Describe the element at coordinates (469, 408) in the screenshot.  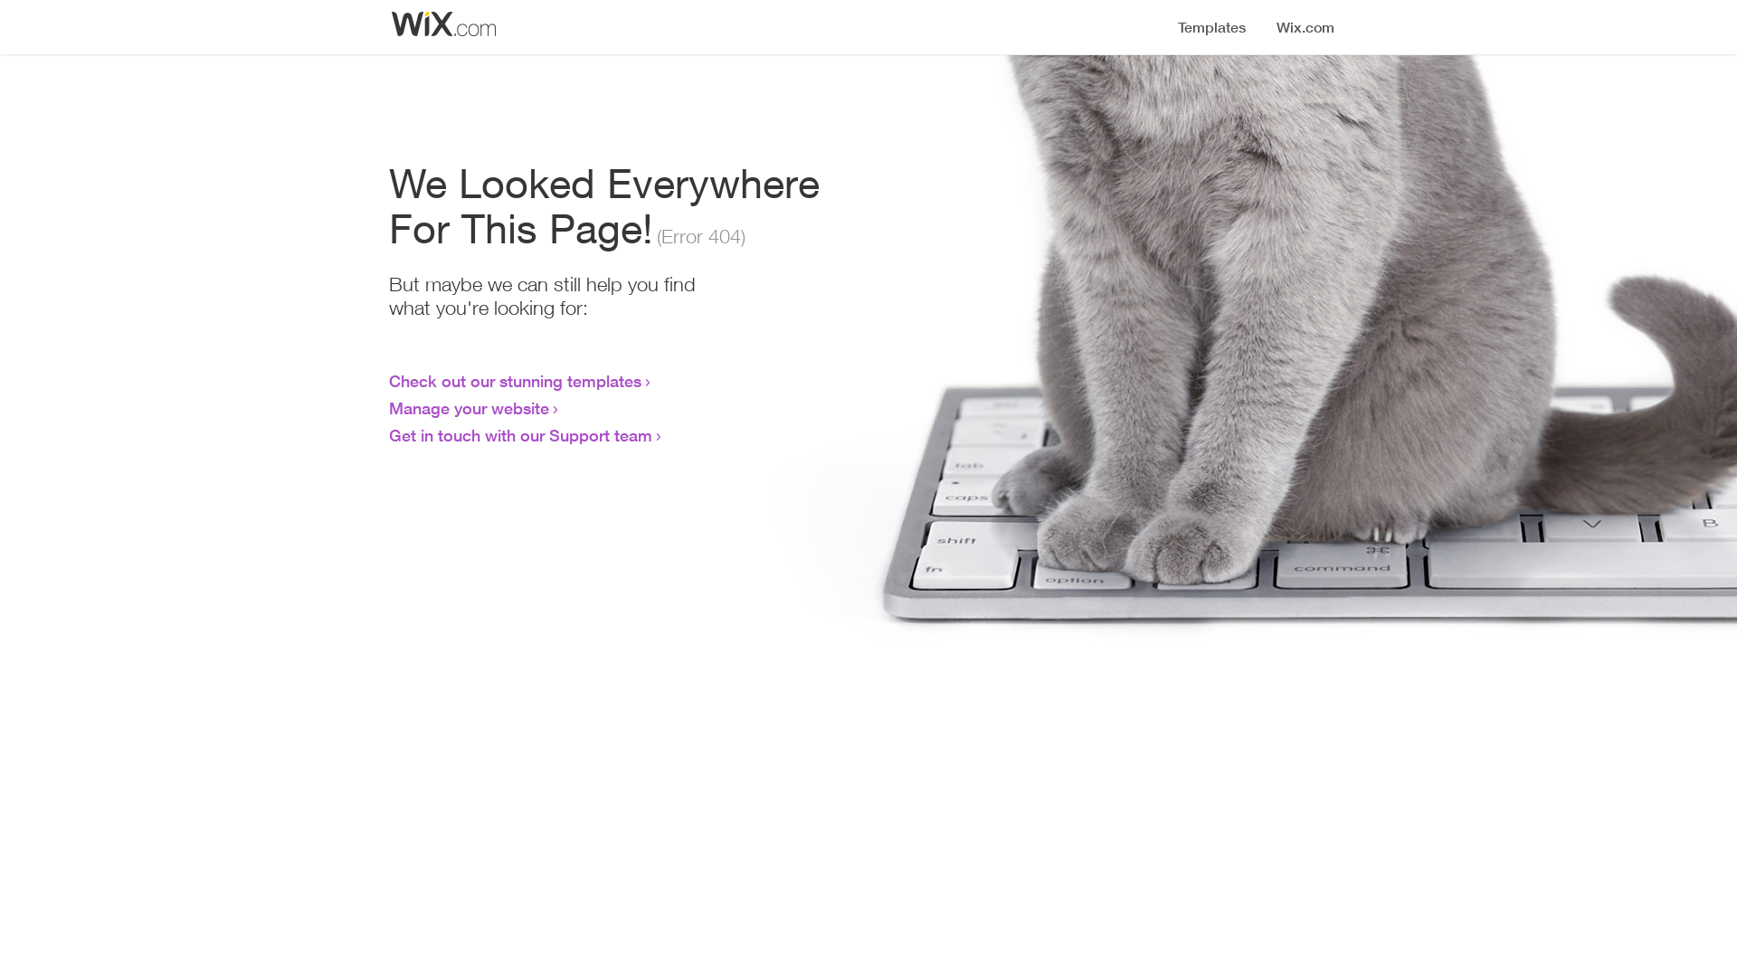
I see `Manage your website` at that location.